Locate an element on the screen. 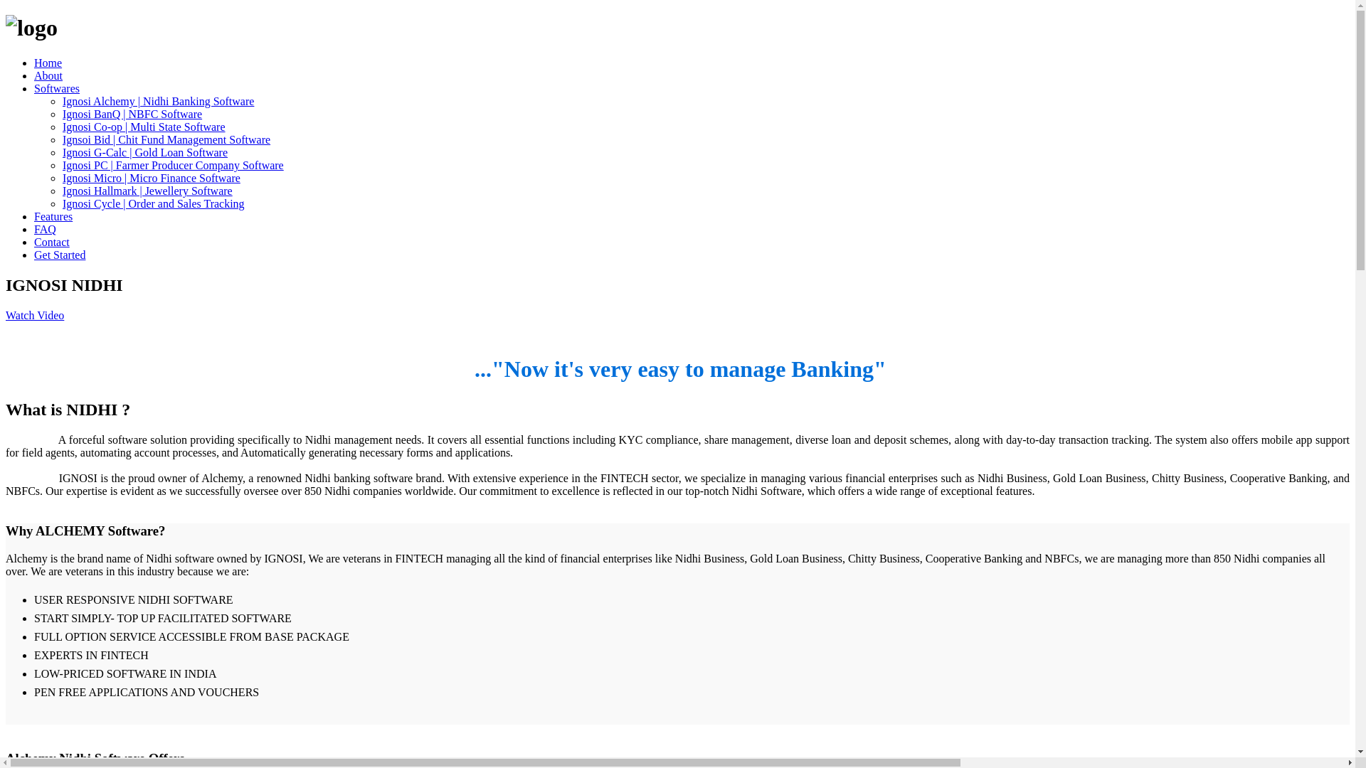 The height and width of the screenshot is (768, 1366). Watch Video is located at coordinates (34, 316).